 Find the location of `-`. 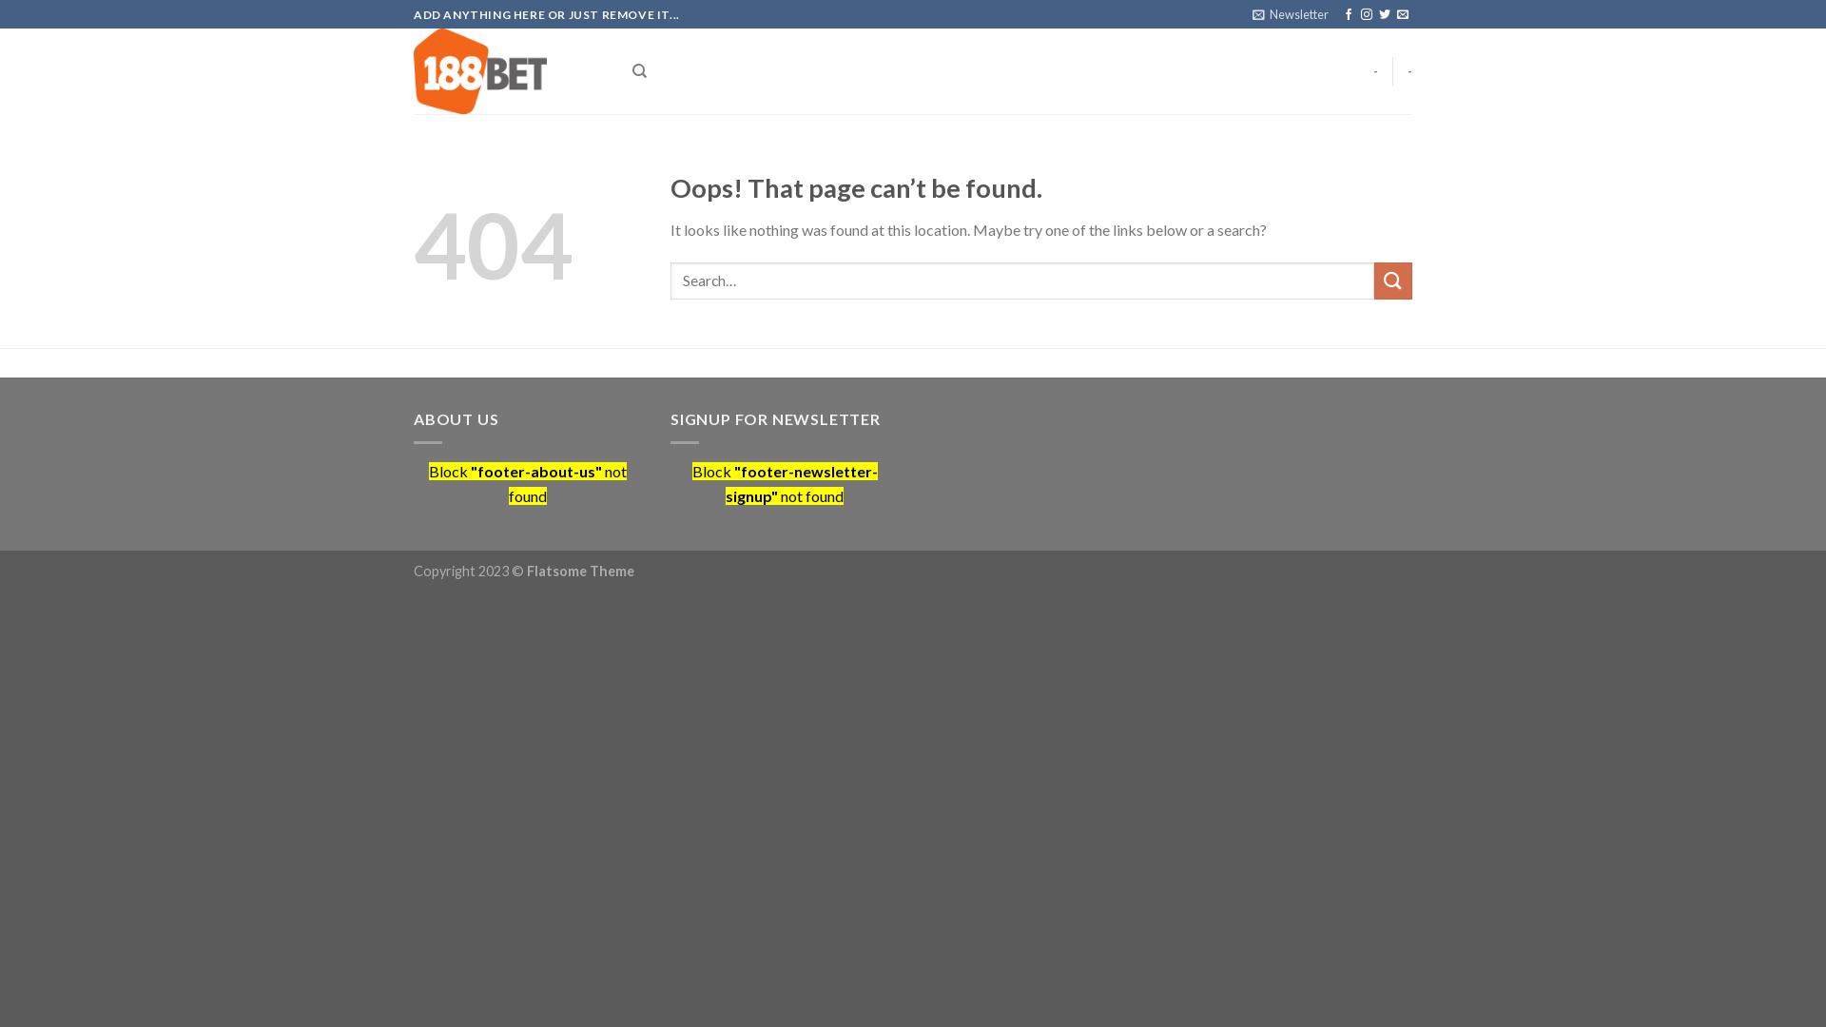

- is located at coordinates (1375, 71).